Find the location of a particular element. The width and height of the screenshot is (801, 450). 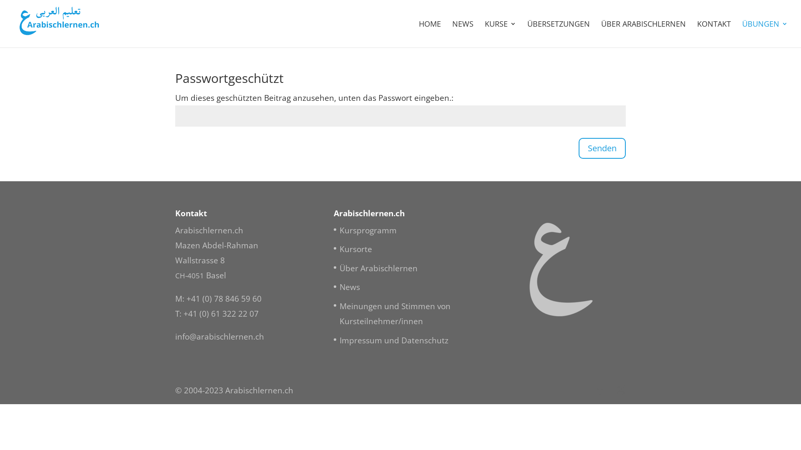

HOME is located at coordinates (430, 34).